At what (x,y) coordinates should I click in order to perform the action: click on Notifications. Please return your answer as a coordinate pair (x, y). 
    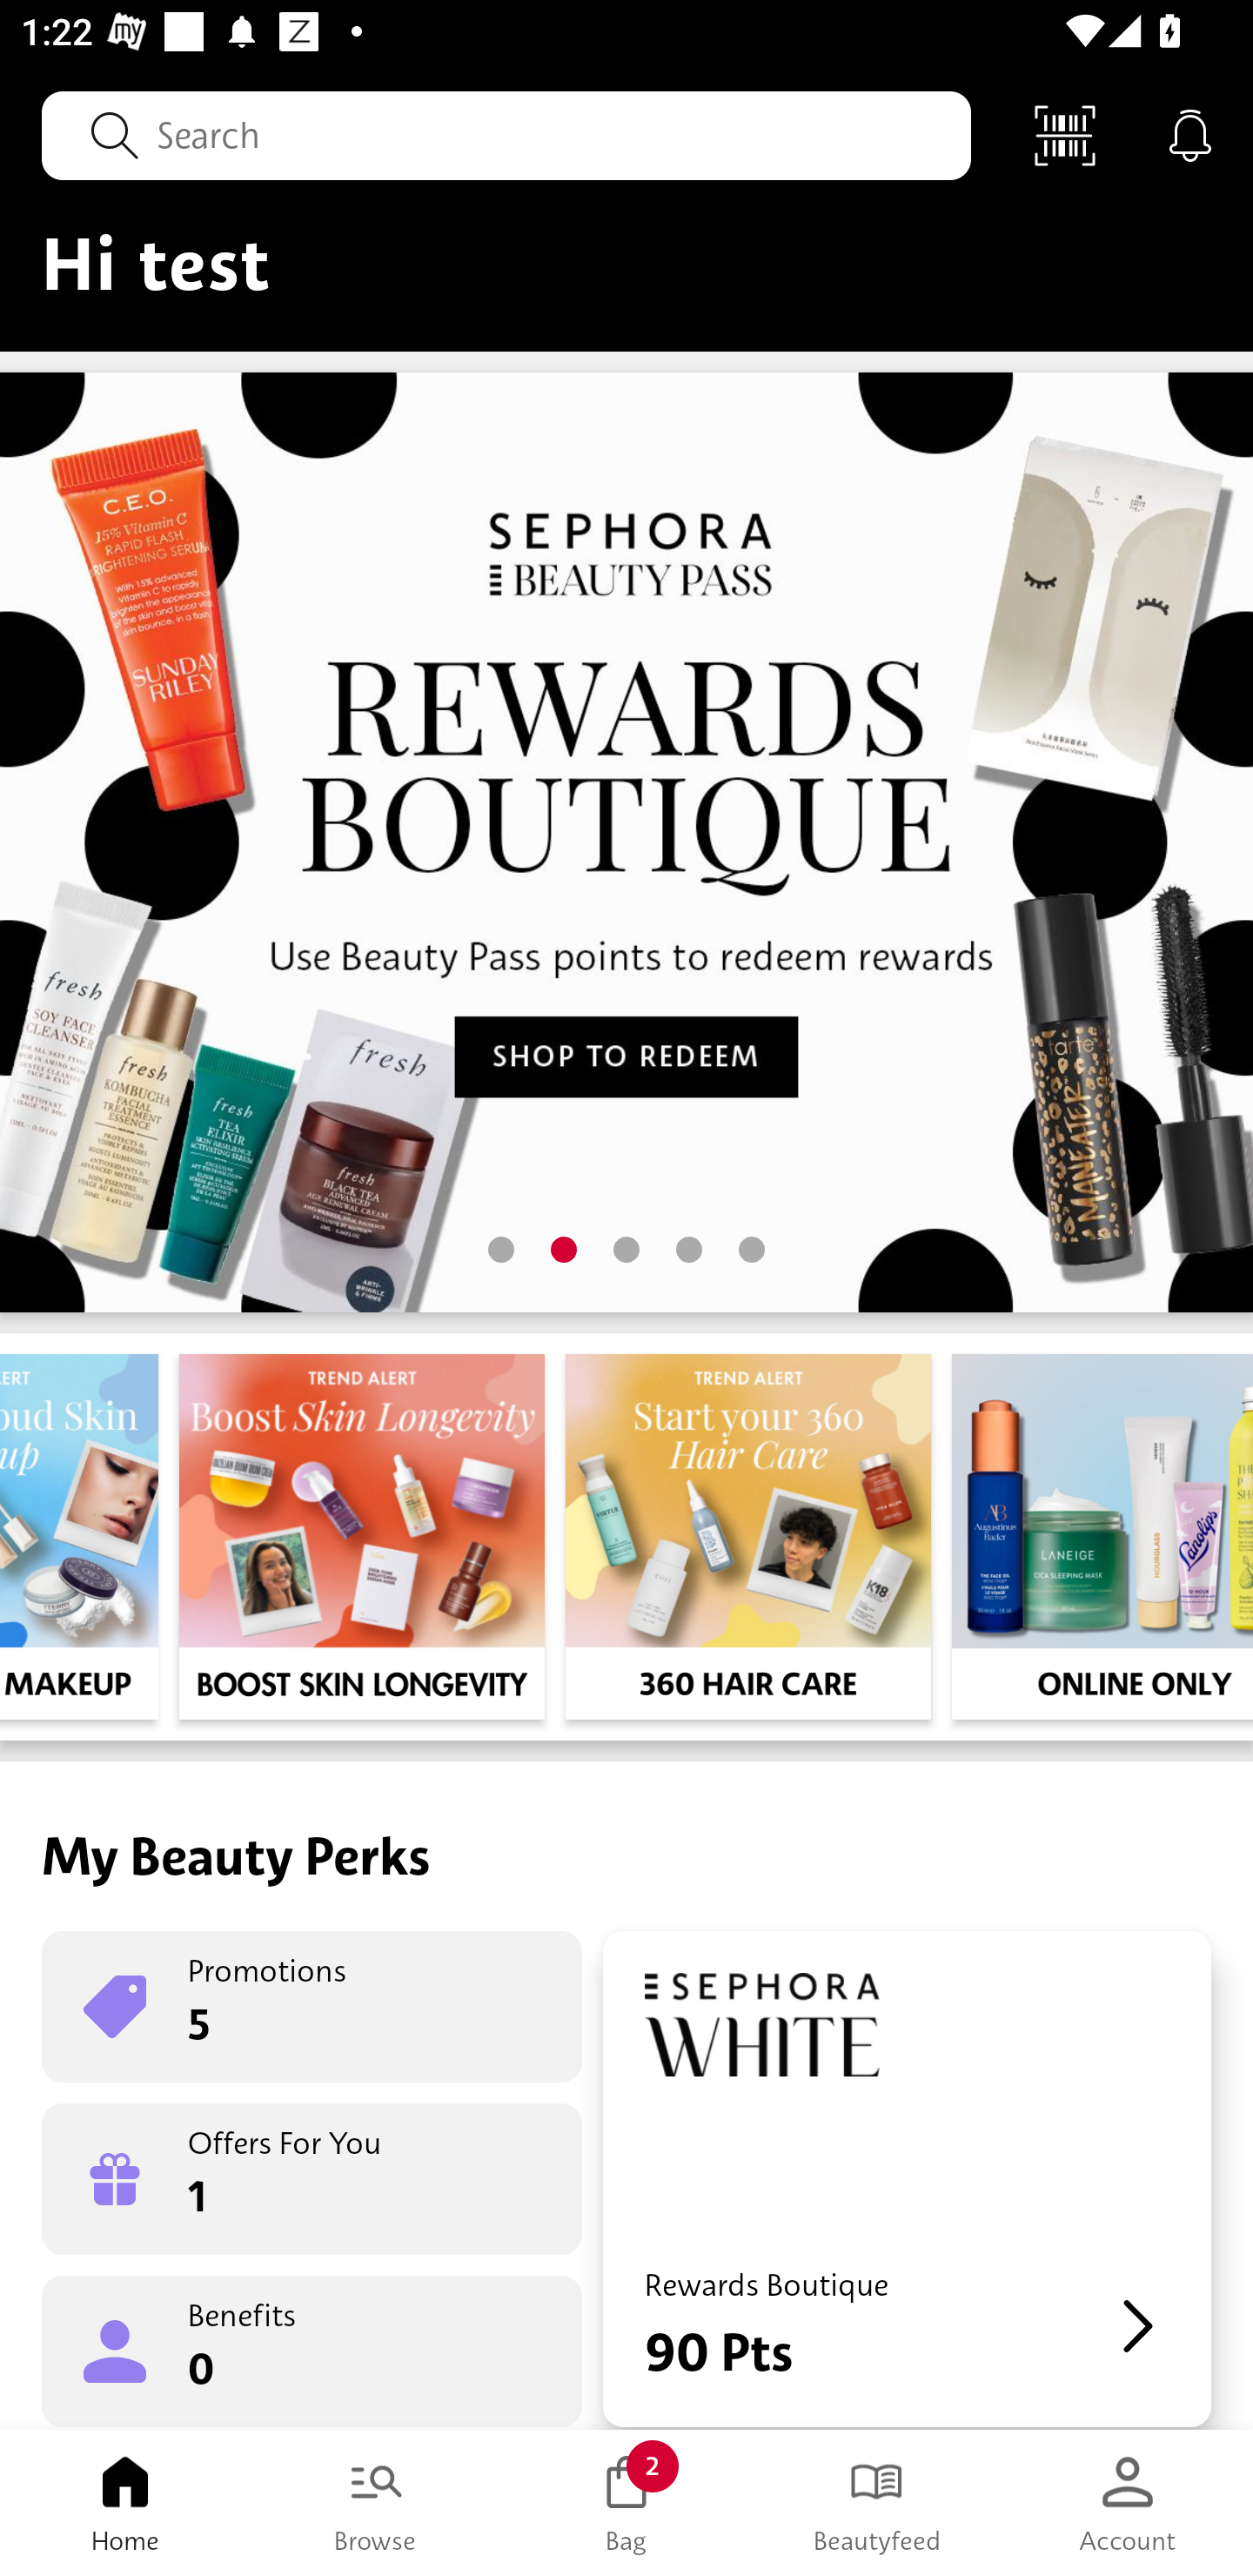
    Looking at the image, I should click on (1190, 134).